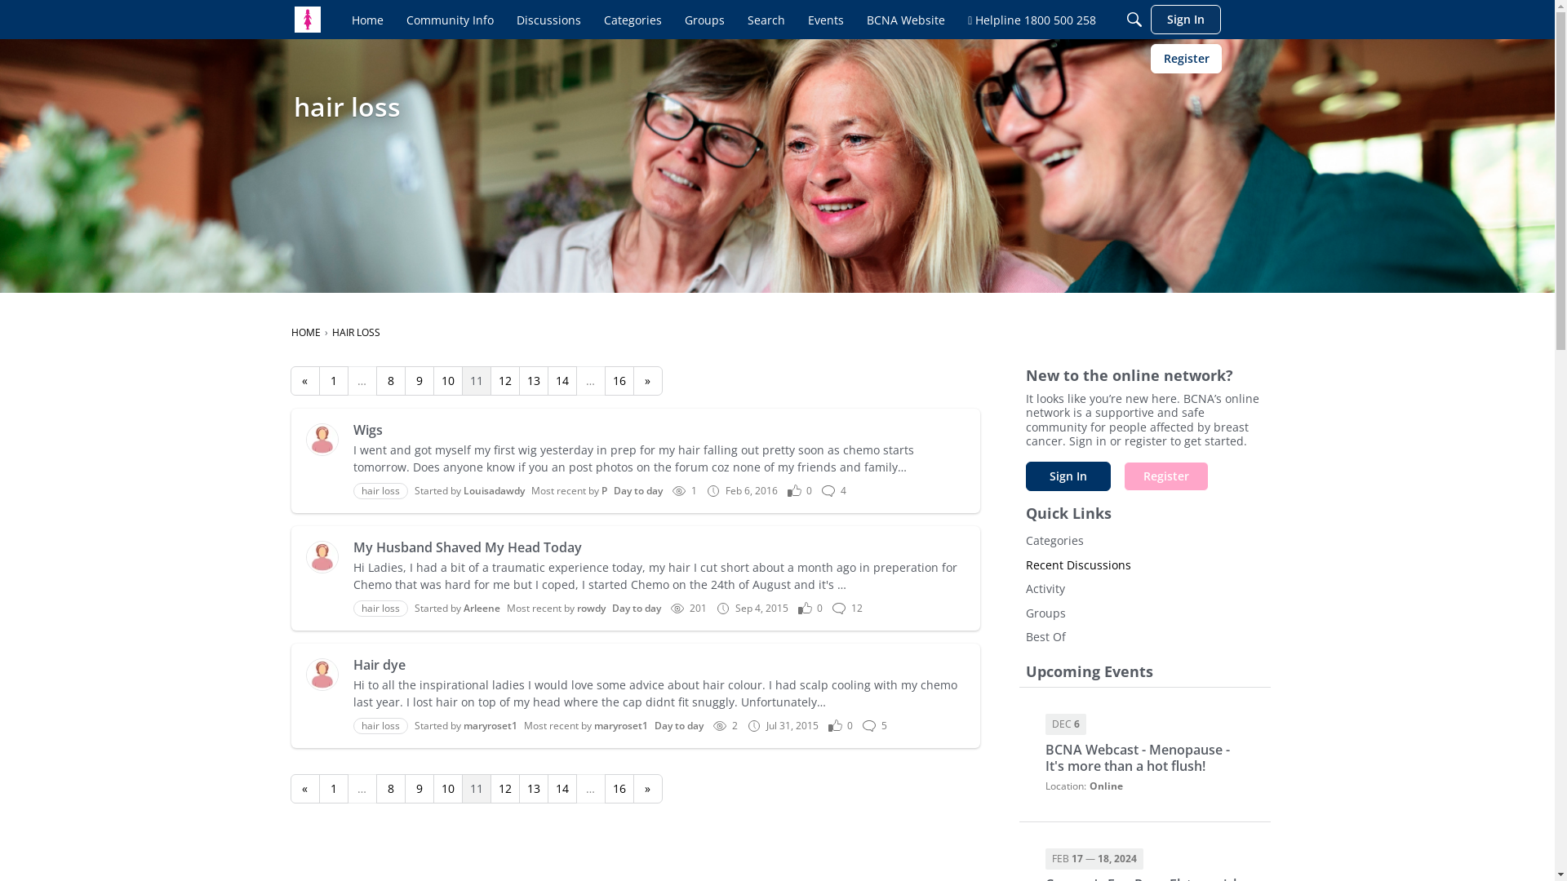 Image resolution: width=1567 pixels, height=881 pixels. Describe the element at coordinates (1068, 476) in the screenshot. I see `Sign In` at that location.